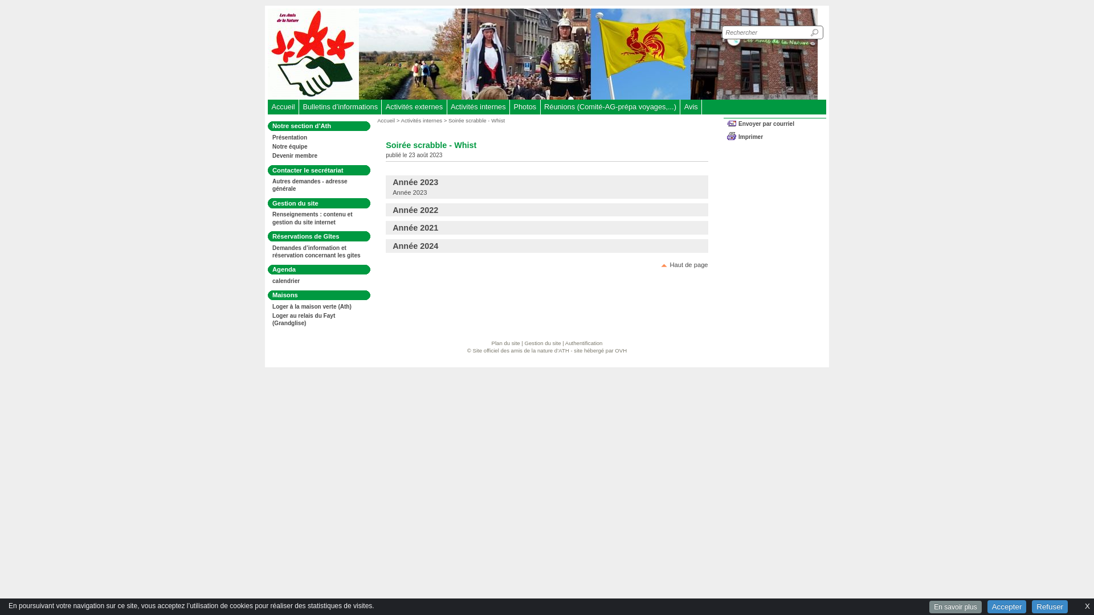 Image resolution: width=1094 pixels, height=615 pixels. What do you see at coordinates (816, 32) in the screenshot?
I see `Ok` at bounding box center [816, 32].